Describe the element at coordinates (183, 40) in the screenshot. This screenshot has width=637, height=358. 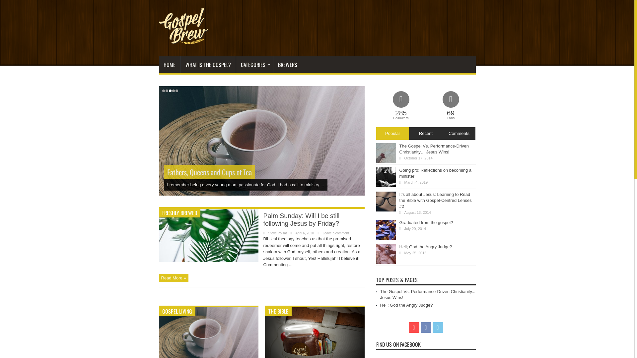
I see `Gospel Brew` at that location.